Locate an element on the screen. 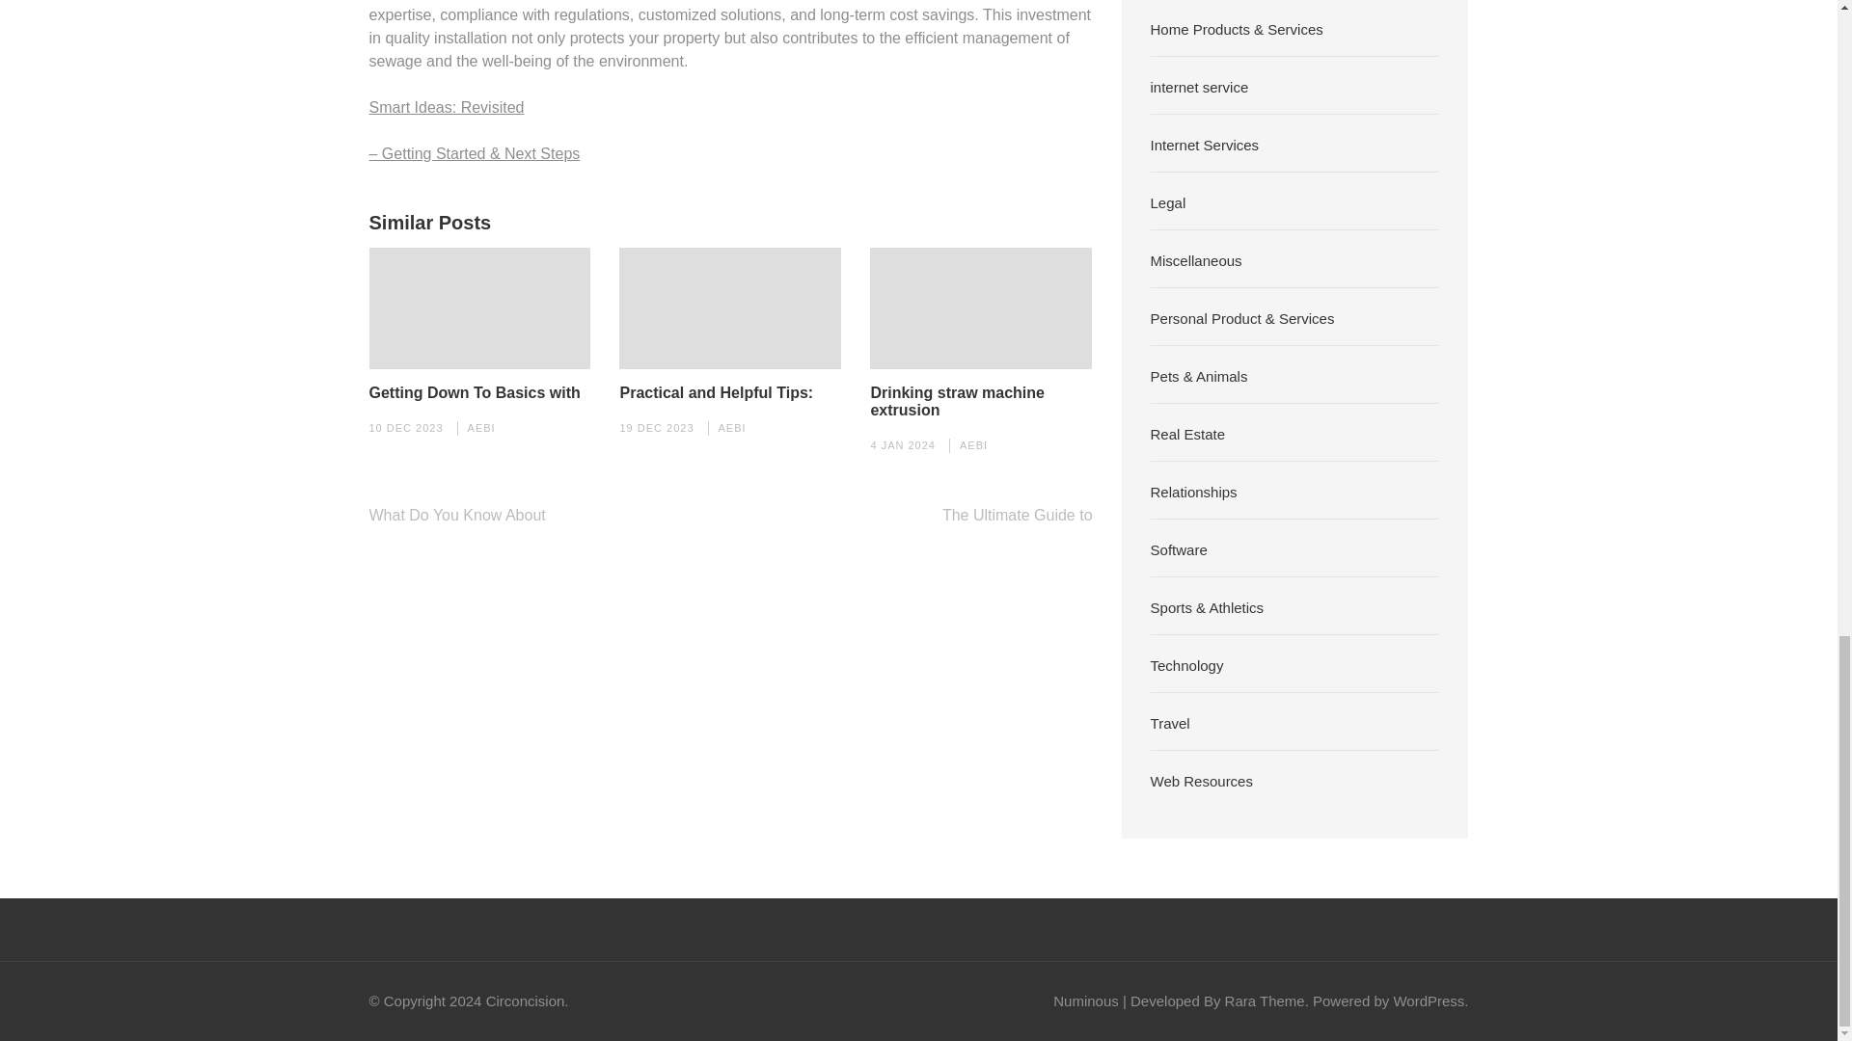  Practical and Helpful Tips: is located at coordinates (716, 392).